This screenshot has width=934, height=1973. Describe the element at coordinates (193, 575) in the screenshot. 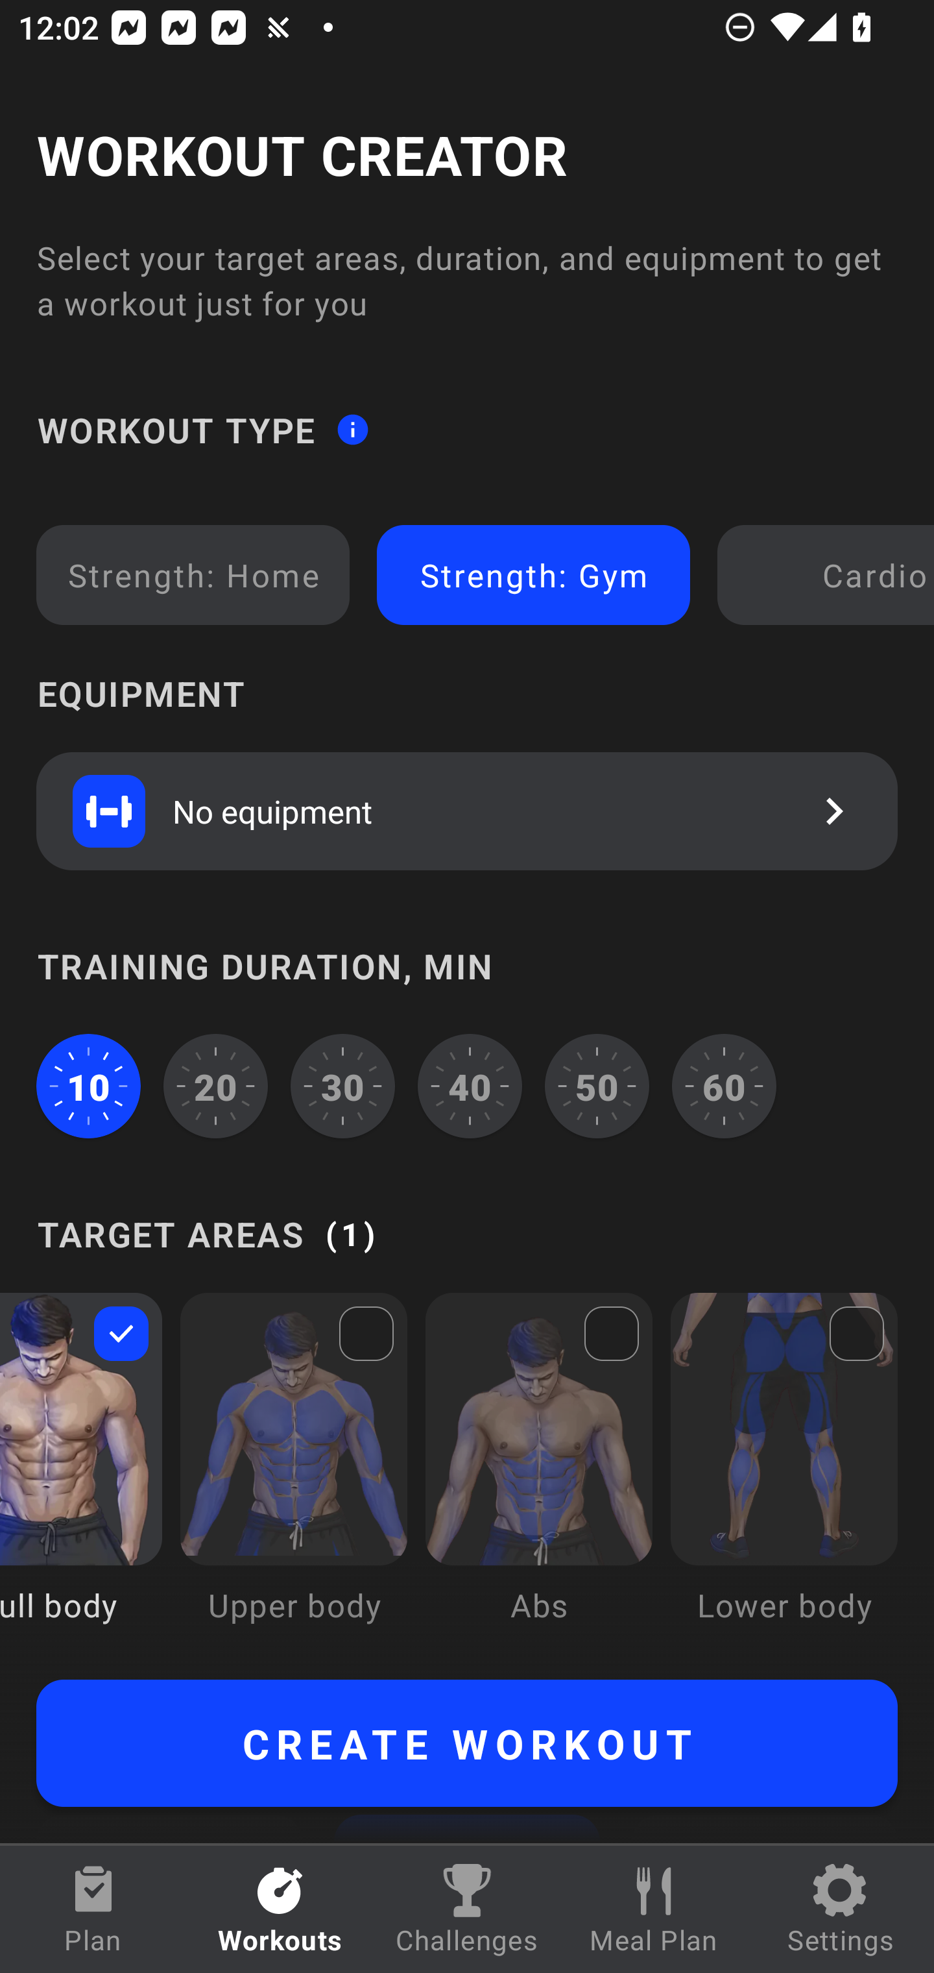

I see `Strength: Home` at that location.